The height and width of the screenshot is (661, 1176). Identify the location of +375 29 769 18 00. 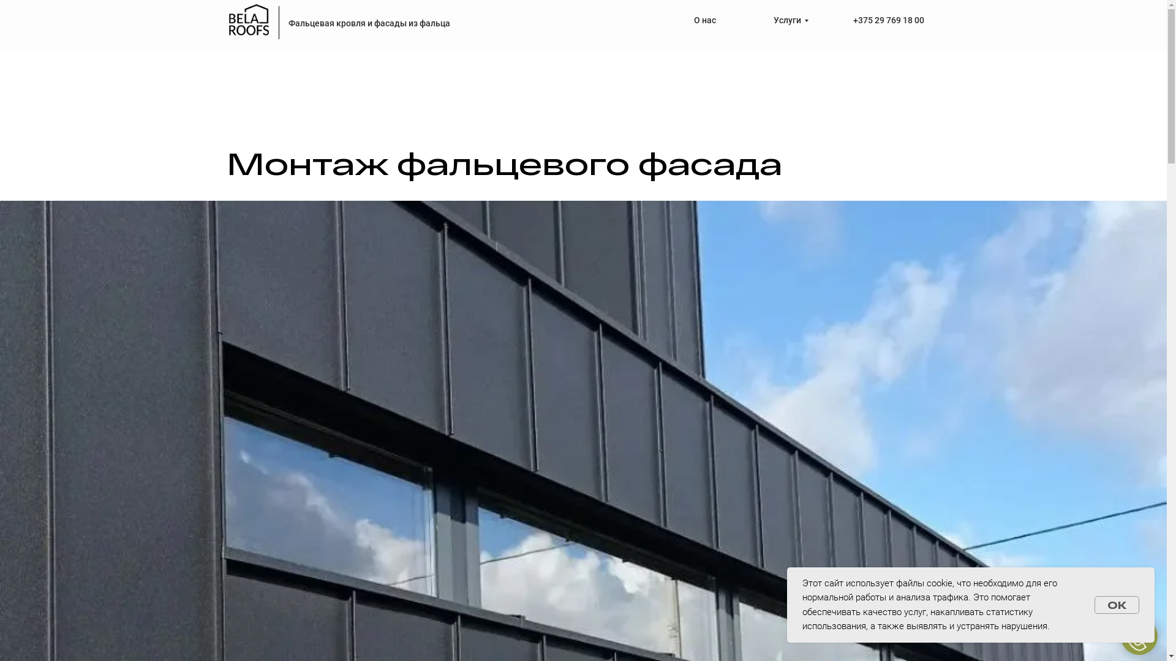
(888, 20).